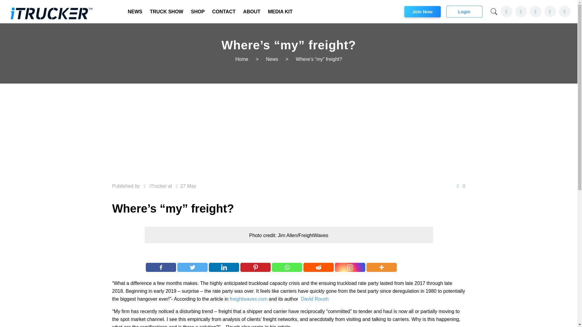 The image size is (582, 327). What do you see at coordinates (287, 267) in the screenshot?
I see `Whatsapp` at bounding box center [287, 267].